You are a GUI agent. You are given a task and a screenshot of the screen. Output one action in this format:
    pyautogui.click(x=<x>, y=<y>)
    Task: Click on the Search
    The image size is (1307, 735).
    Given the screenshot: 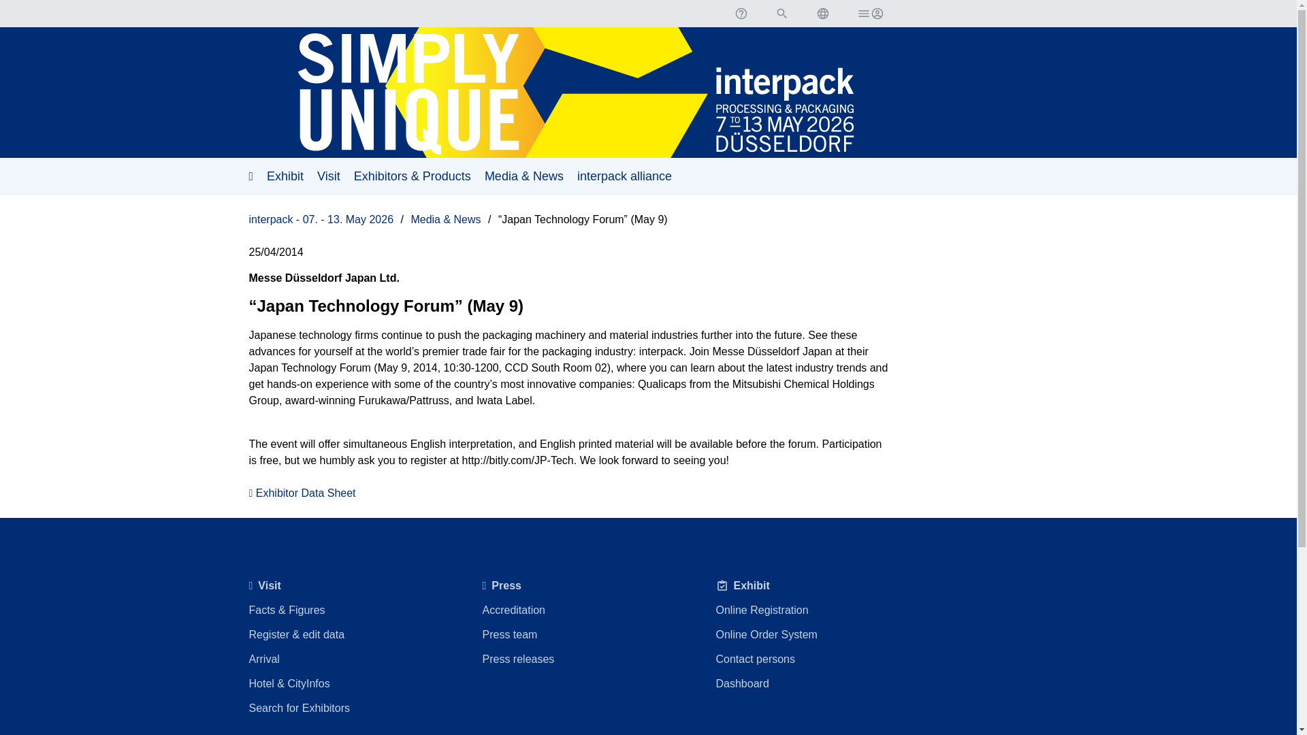 What is the action you would take?
    pyautogui.click(x=781, y=14)
    